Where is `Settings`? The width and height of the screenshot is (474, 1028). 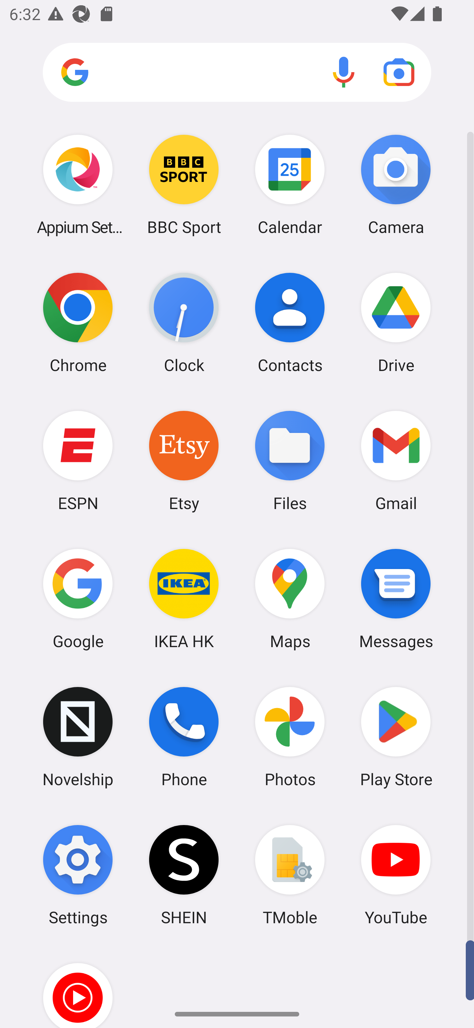
Settings is located at coordinates (78, 875).